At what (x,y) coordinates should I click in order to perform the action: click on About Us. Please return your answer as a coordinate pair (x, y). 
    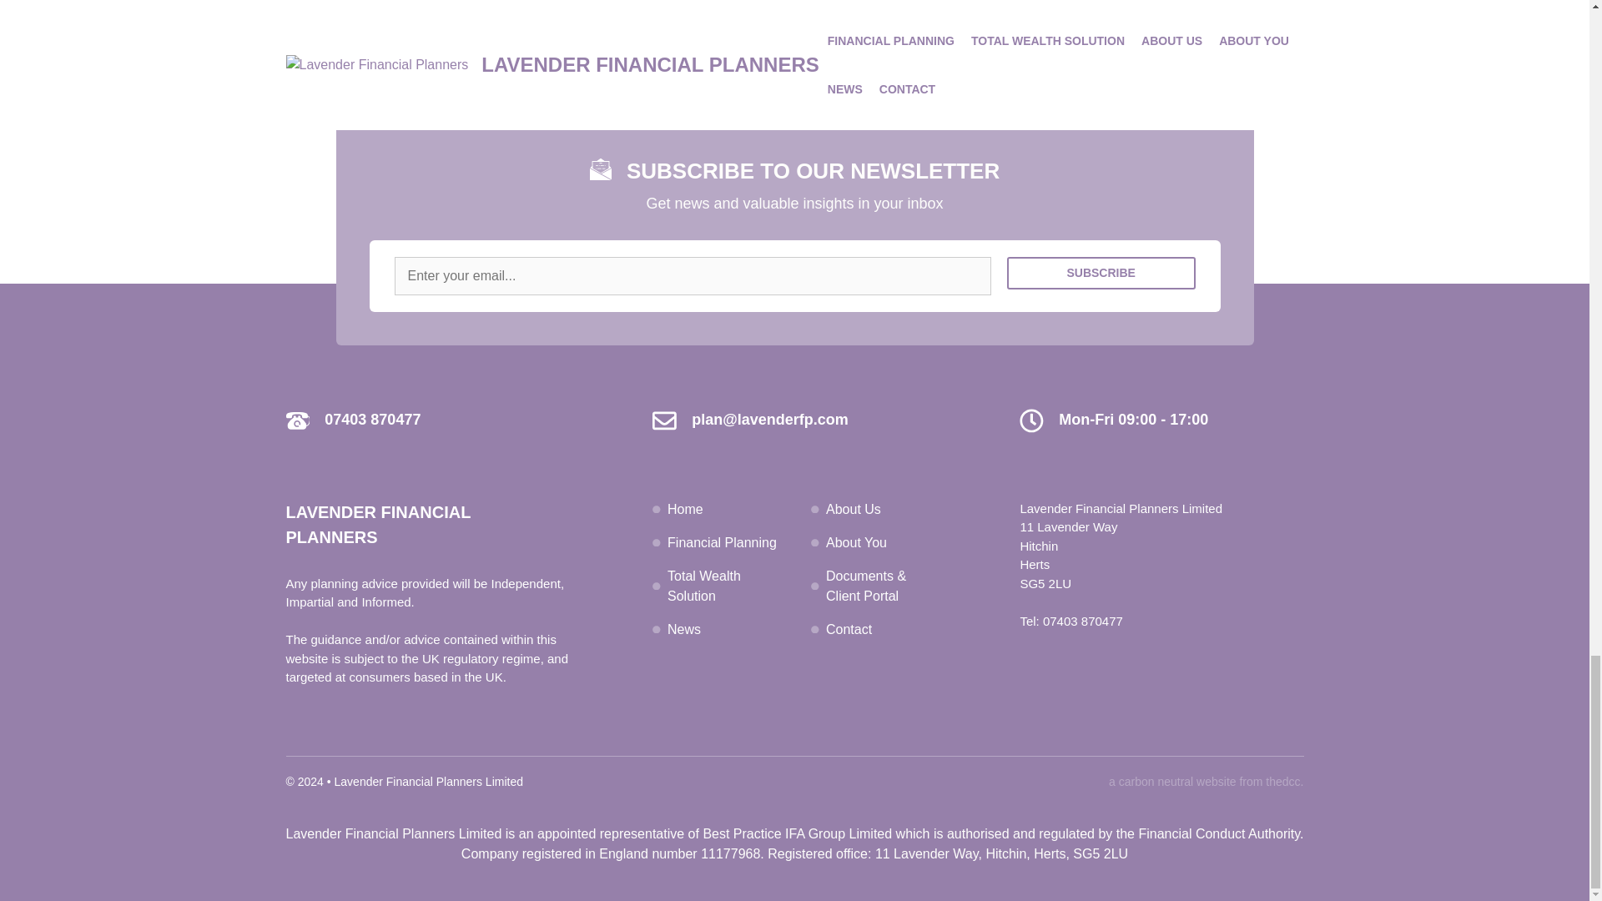
    Looking at the image, I should click on (854, 507).